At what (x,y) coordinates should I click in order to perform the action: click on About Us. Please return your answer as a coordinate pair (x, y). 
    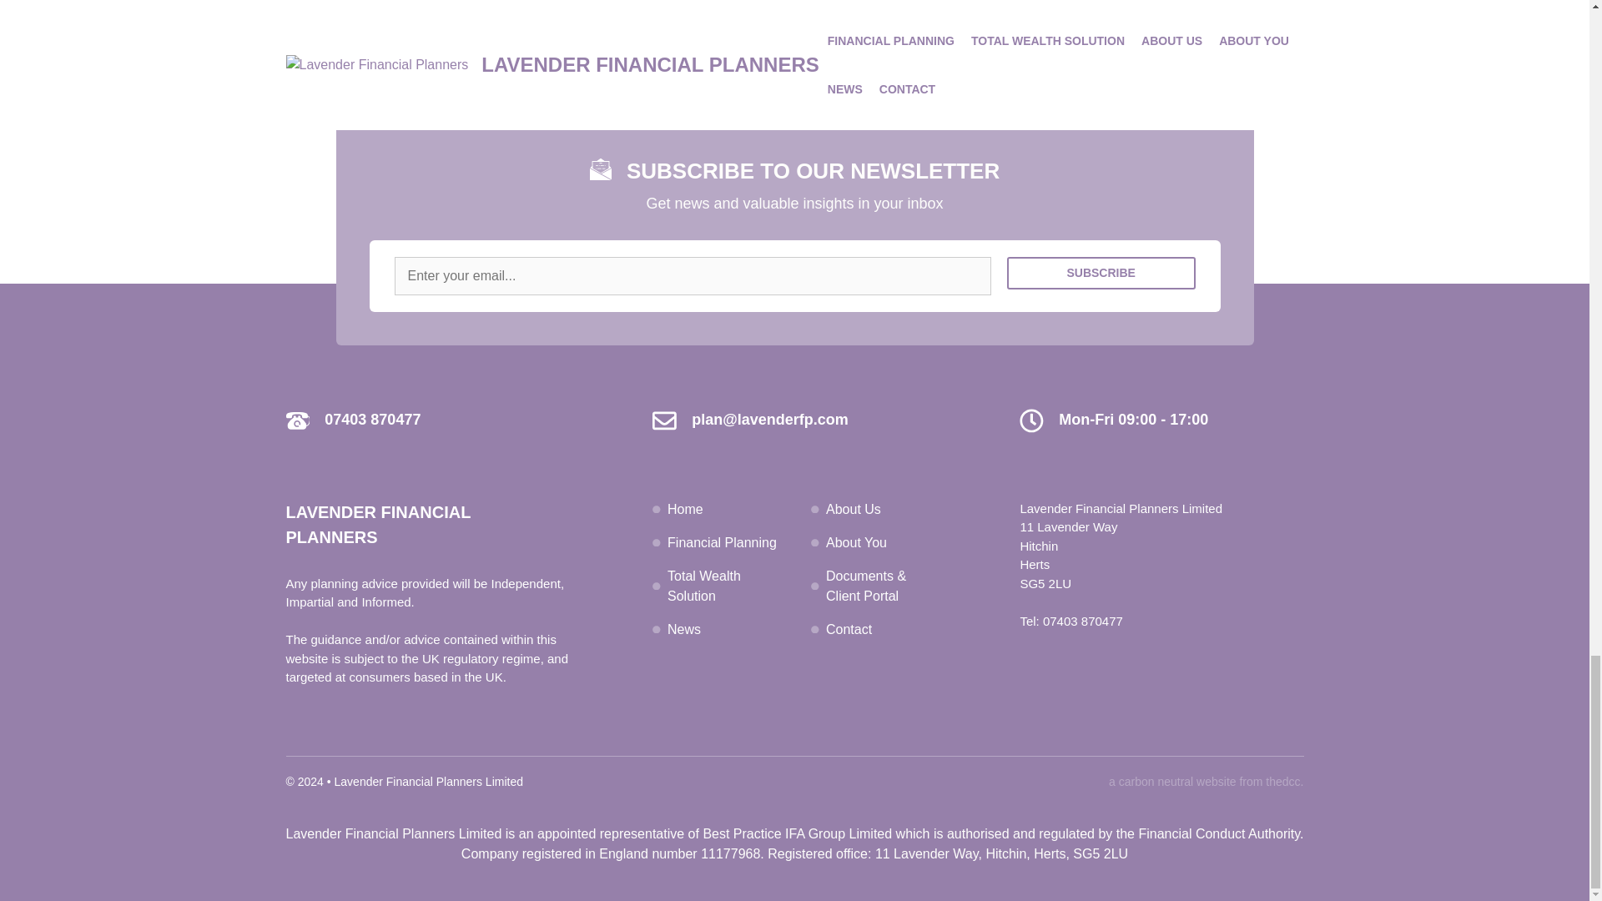
    Looking at the image, I should click on (854, 507).